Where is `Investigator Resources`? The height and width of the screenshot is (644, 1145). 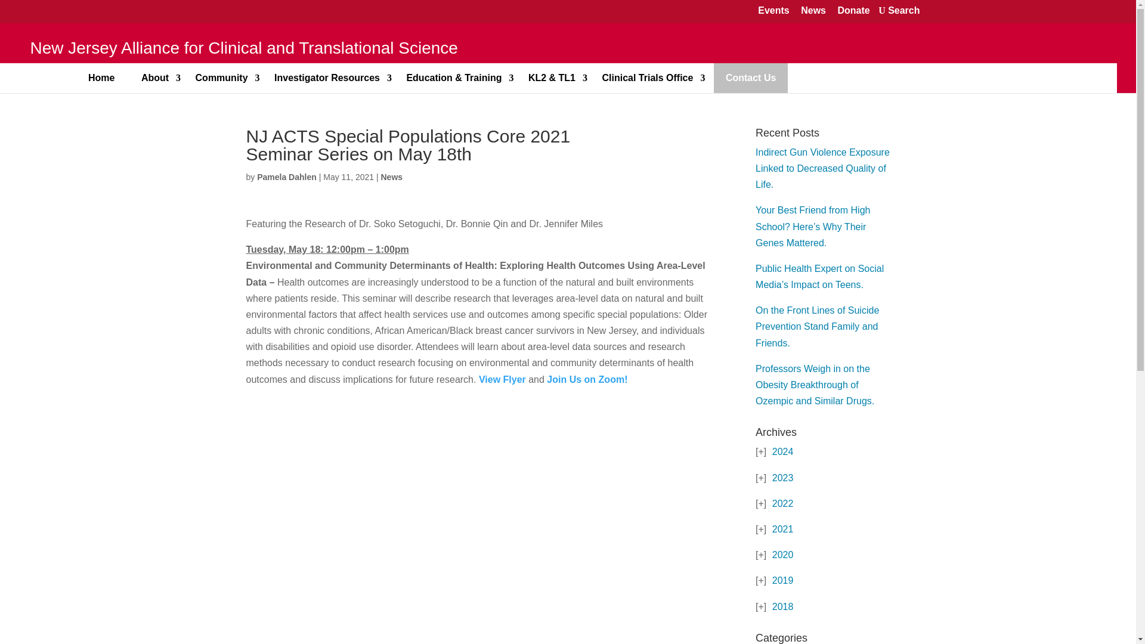 Investigator Resources is located at coordinates (327, 78).